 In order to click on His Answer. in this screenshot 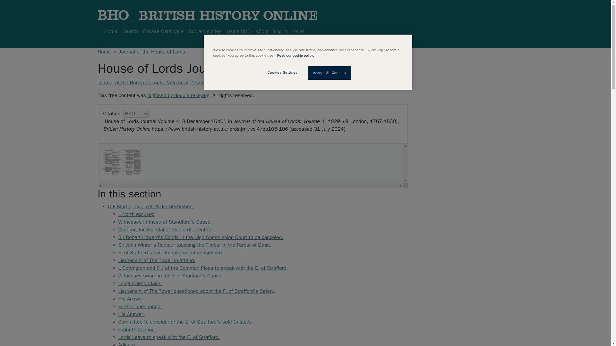, I will do `click(131, 314)`.